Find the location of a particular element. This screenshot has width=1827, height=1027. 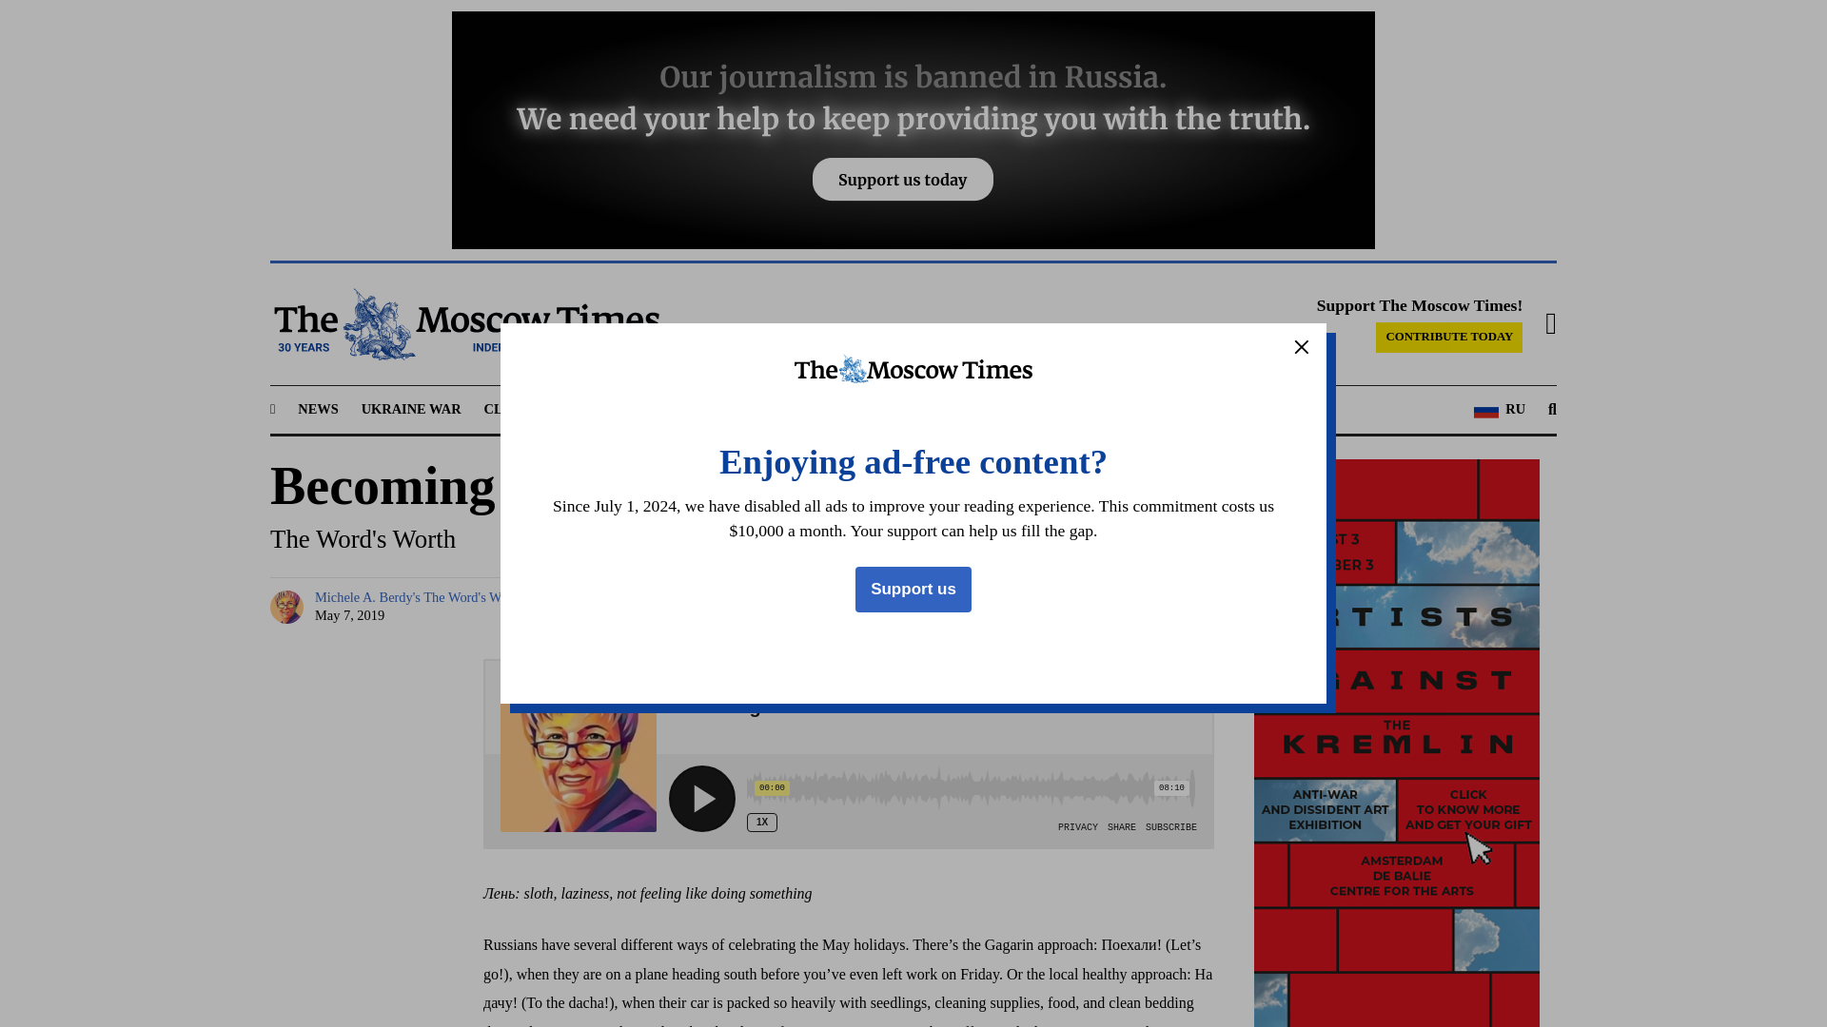

RU is located at coordinates (1500, 409).